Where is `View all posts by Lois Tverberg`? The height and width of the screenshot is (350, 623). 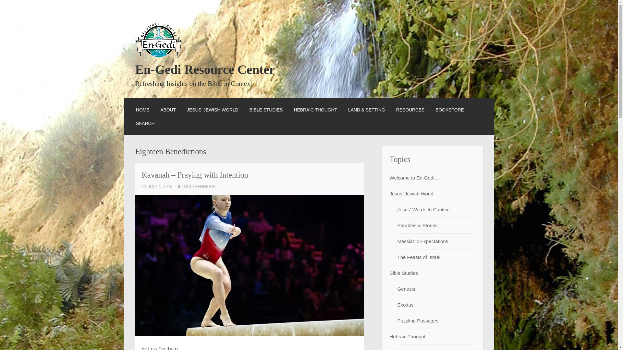 View all posts by Lois Tverberg is located at coordinates (195, 187).